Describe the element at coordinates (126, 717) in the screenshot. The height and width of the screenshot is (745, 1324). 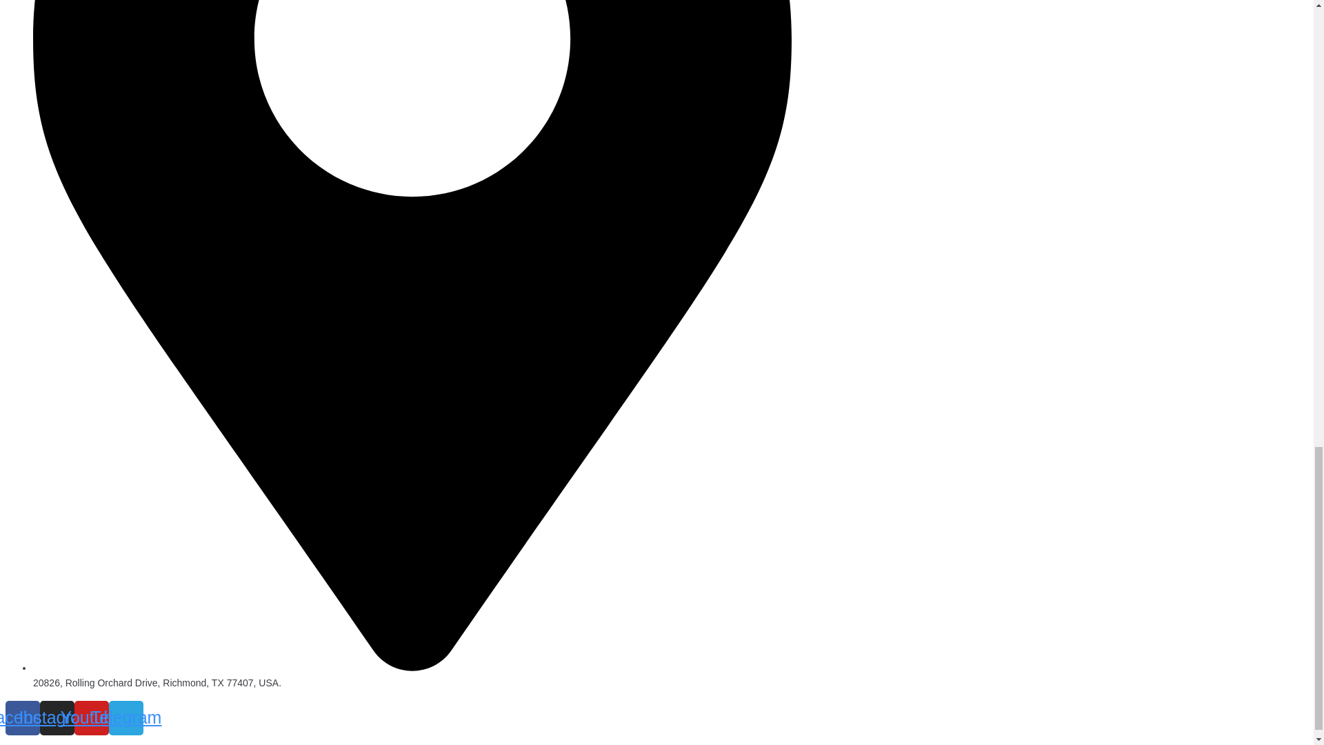
I see `Telegram` at that location.